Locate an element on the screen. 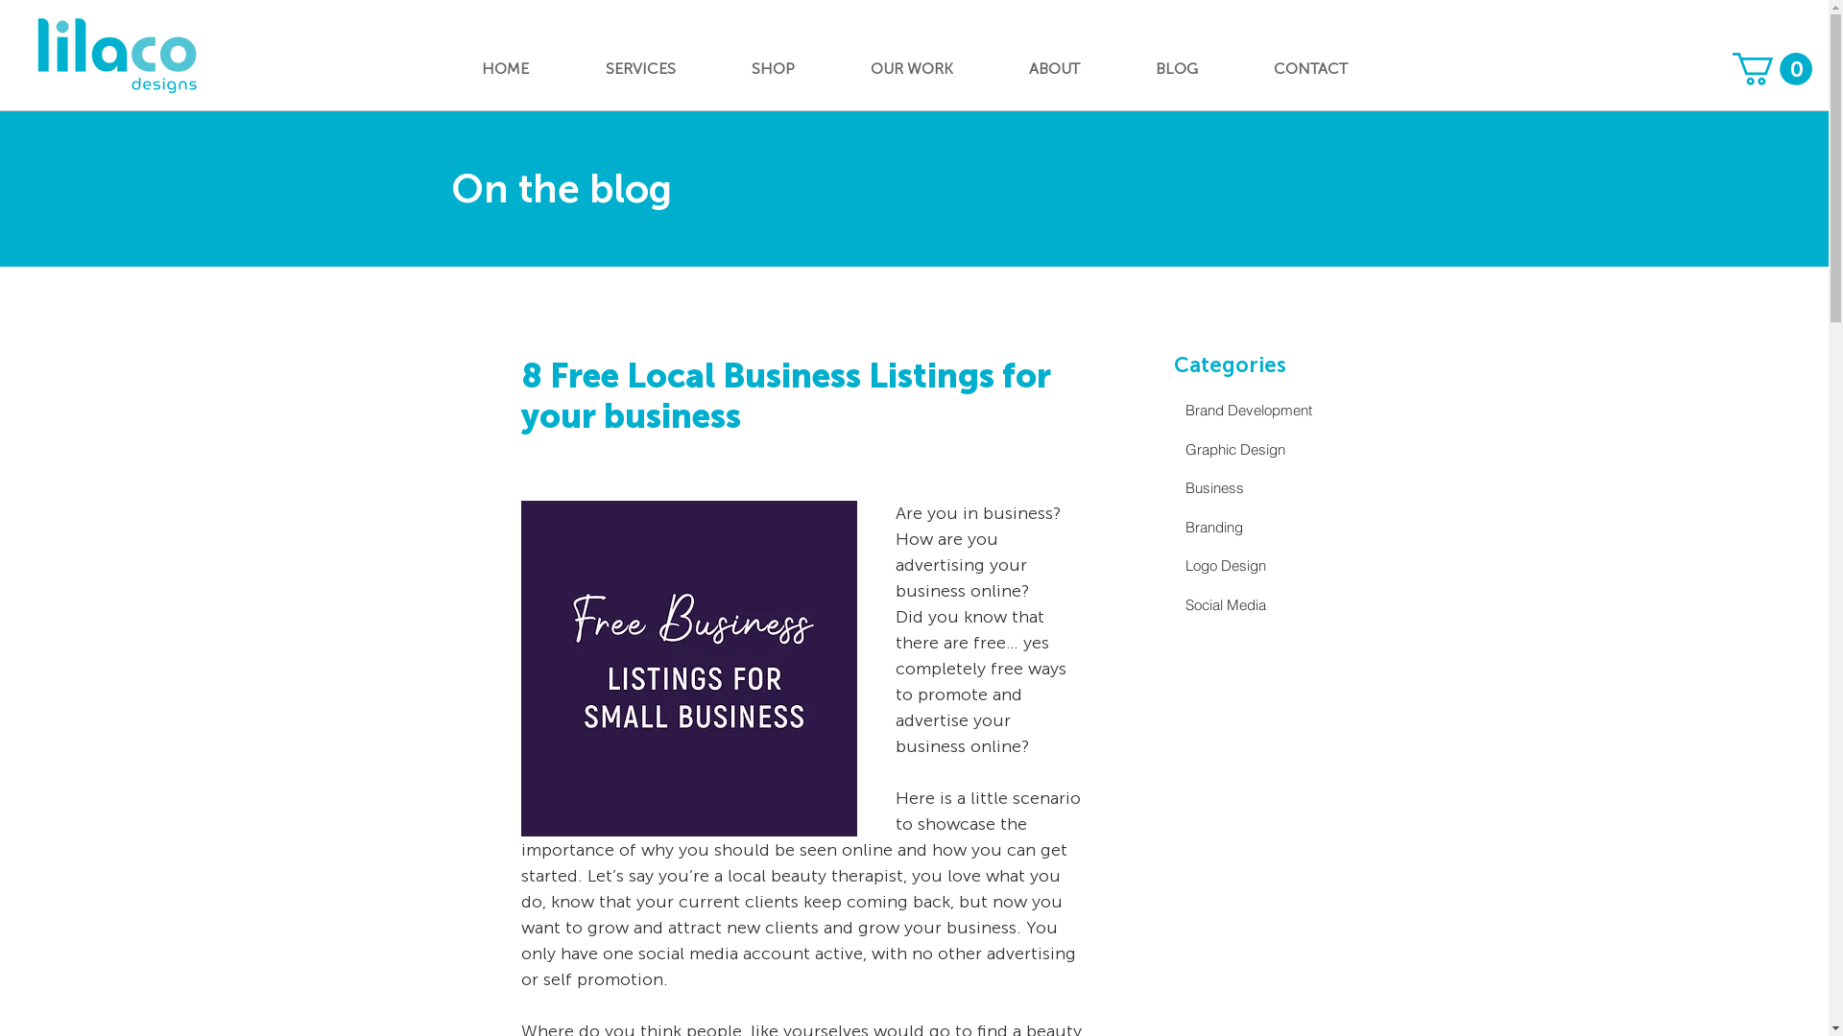  Business is located at coordinates (1281, 489).